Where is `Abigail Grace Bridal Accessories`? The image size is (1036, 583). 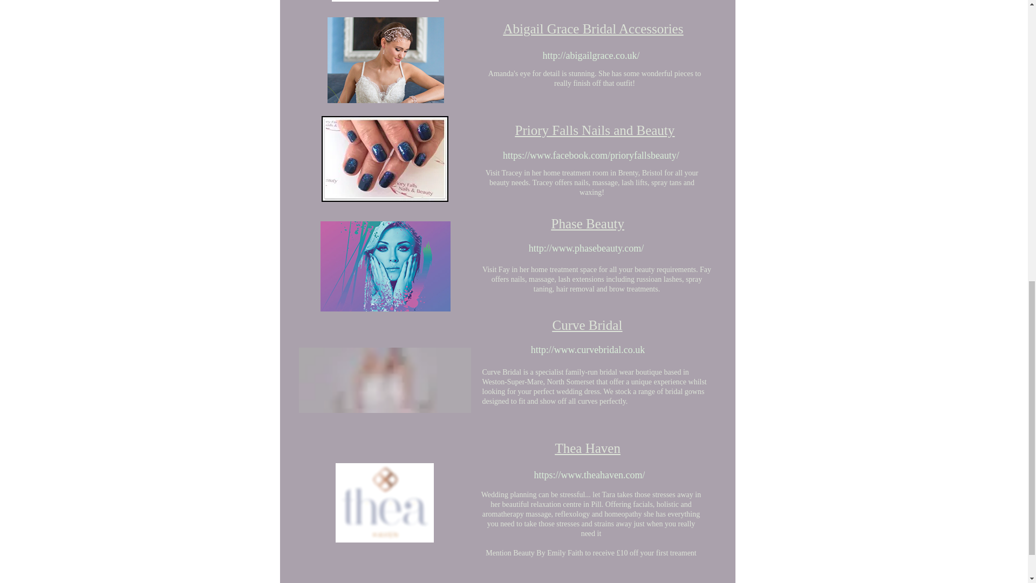
Abigail Grace Bridal Accessories is located at coordinates (592, 28).